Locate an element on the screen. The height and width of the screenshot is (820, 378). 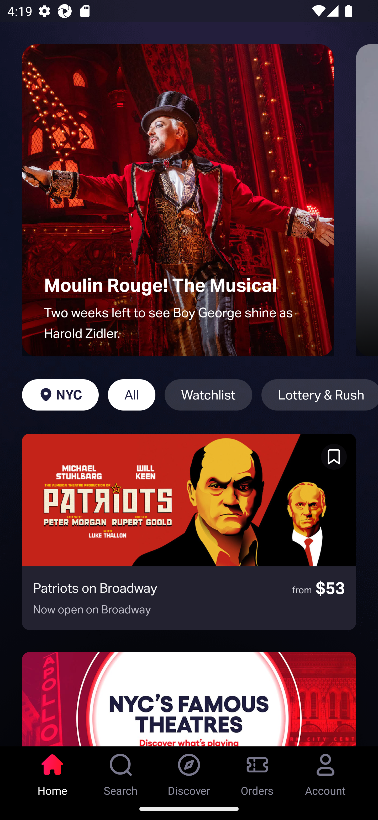
All is located at coordinates (131, 395).